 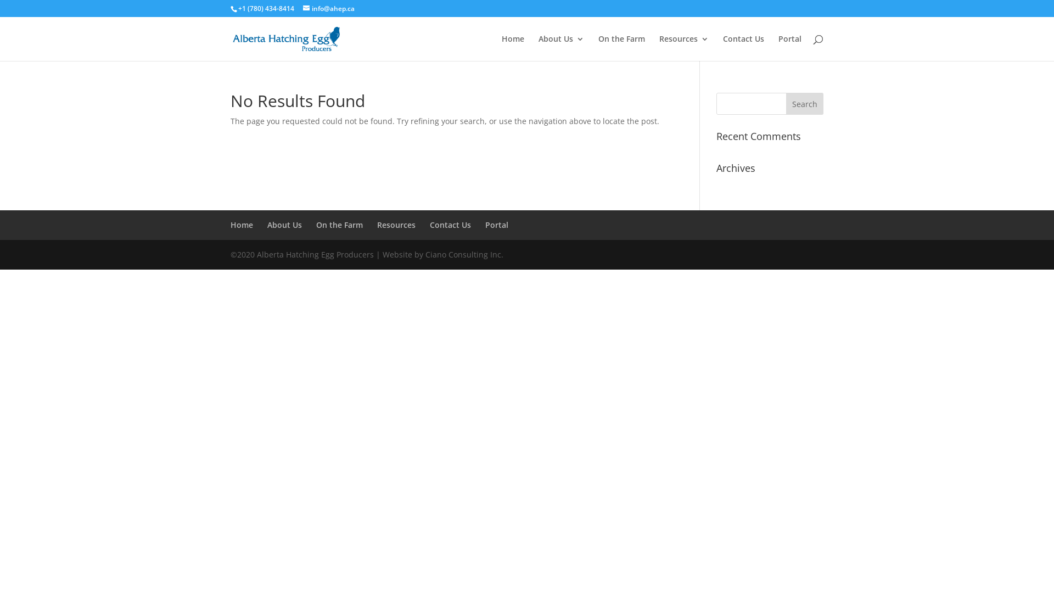 I want to click on Resources, so click(x=684, y=48).